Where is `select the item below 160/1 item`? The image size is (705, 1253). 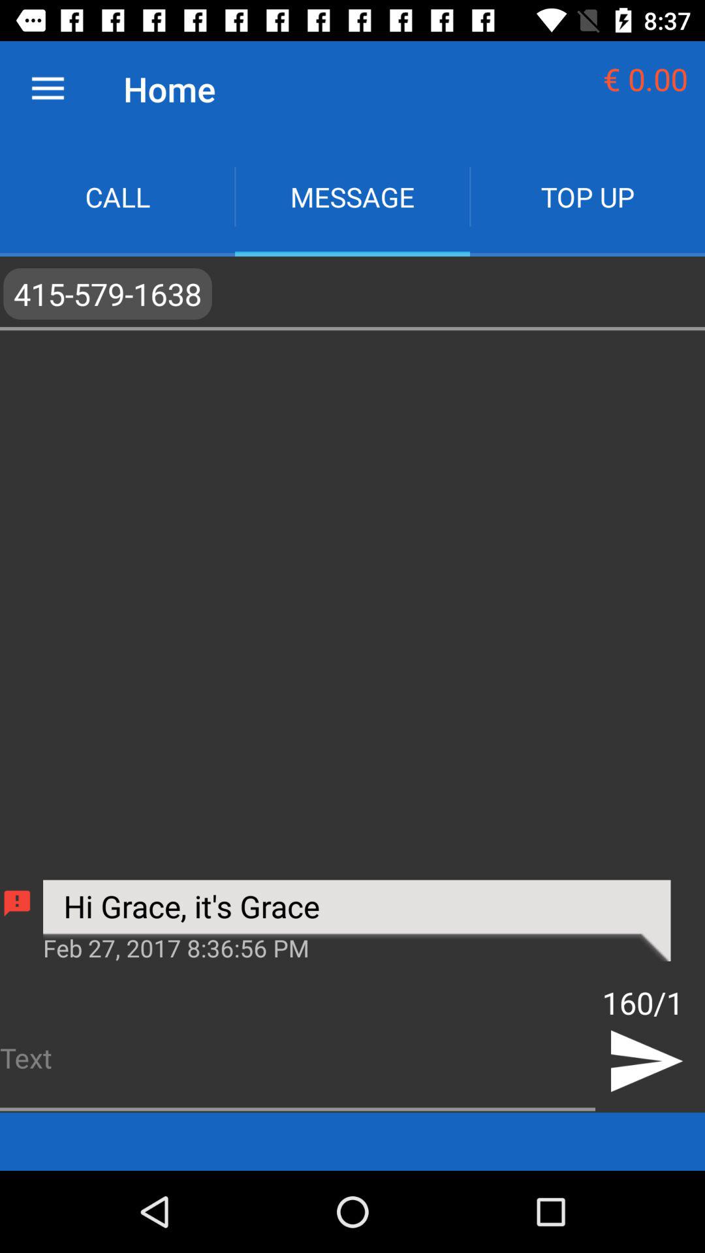 select the item below 160/1 item is located at coordinates (645, 1061).